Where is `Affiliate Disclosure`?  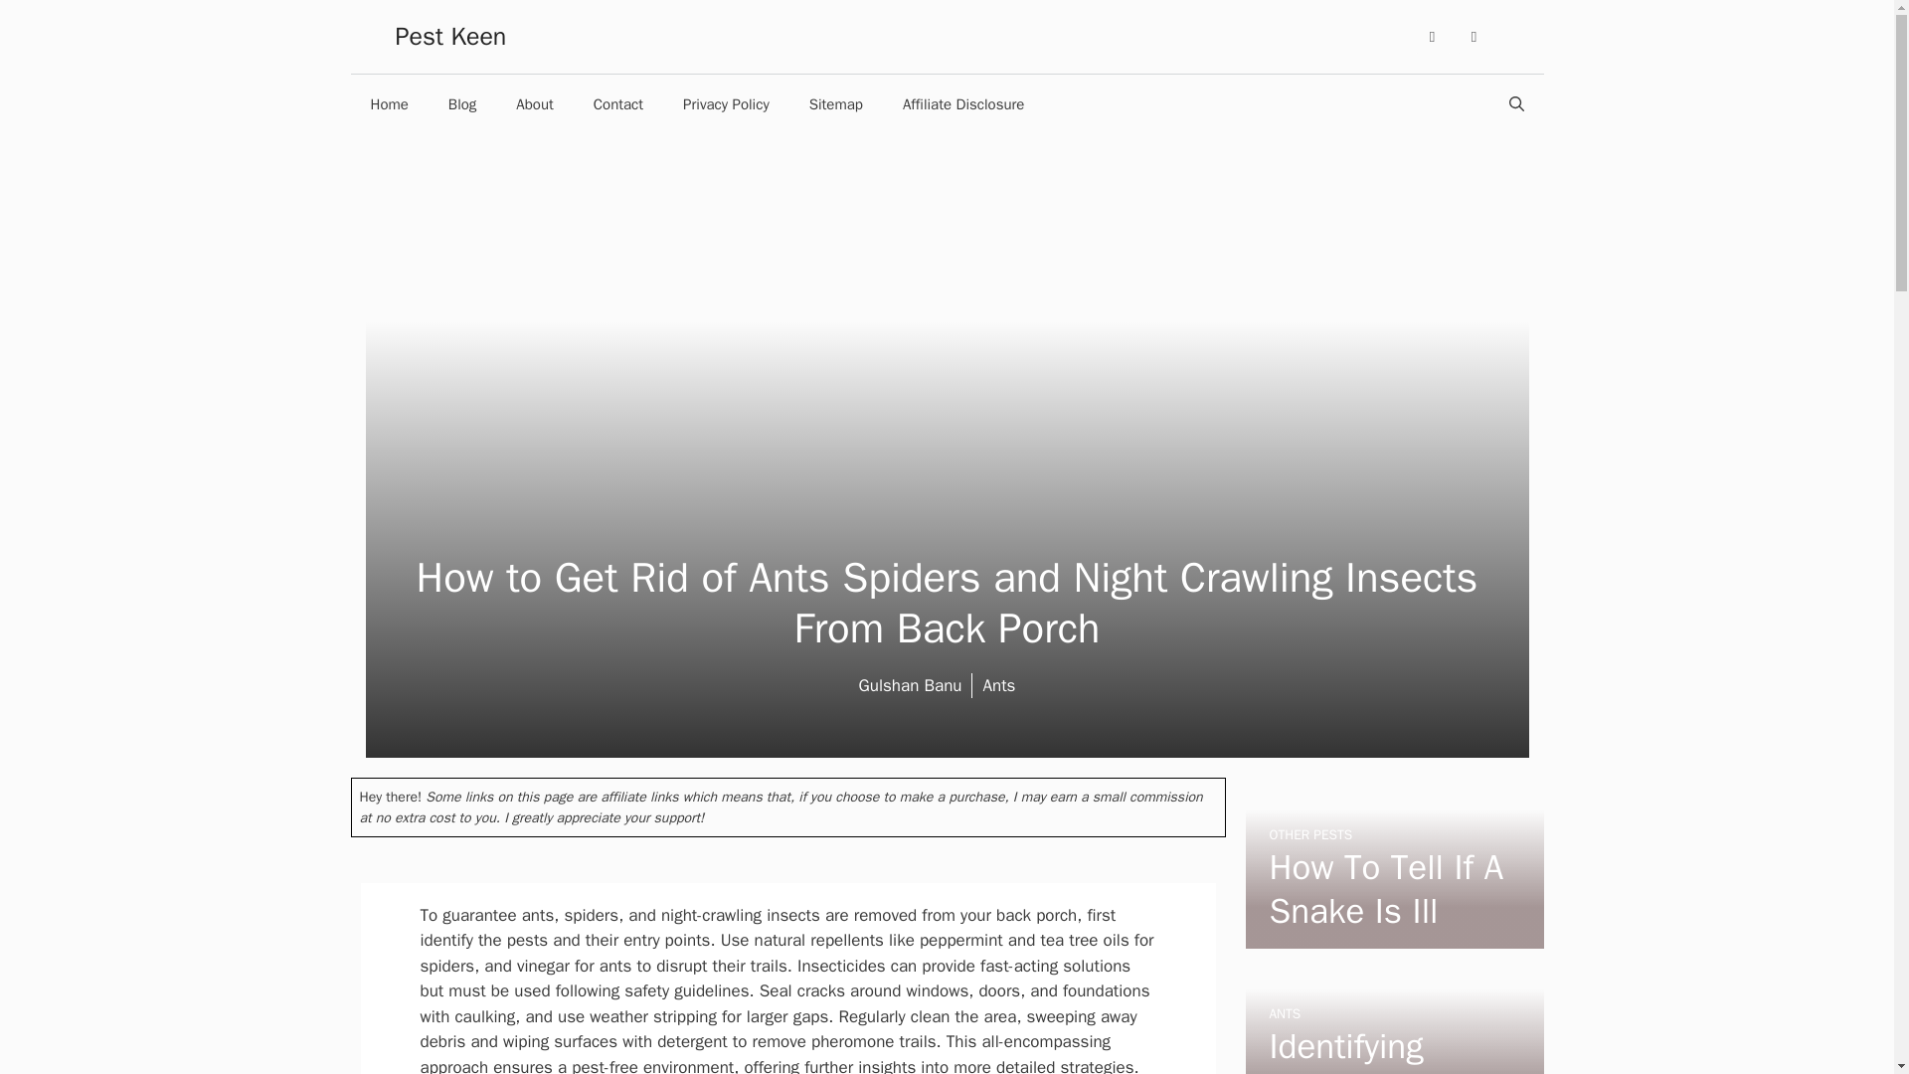 Affiliate Disclosure is located at coordinates (962, 103).